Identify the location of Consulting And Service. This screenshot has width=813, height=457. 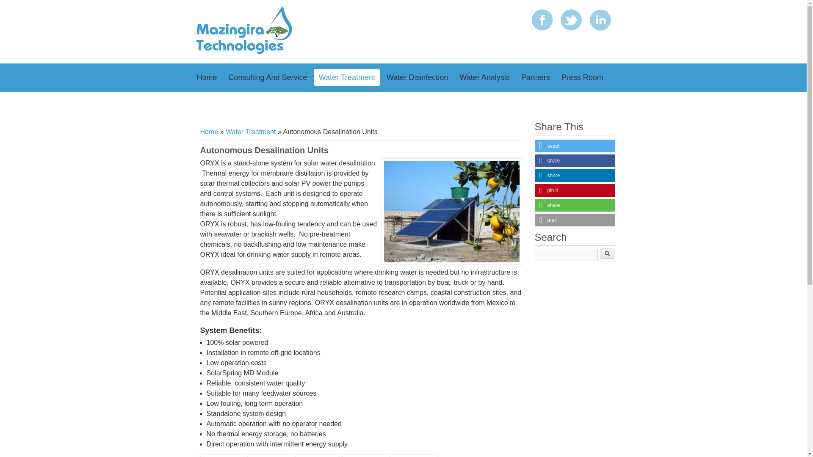
(268, 77).